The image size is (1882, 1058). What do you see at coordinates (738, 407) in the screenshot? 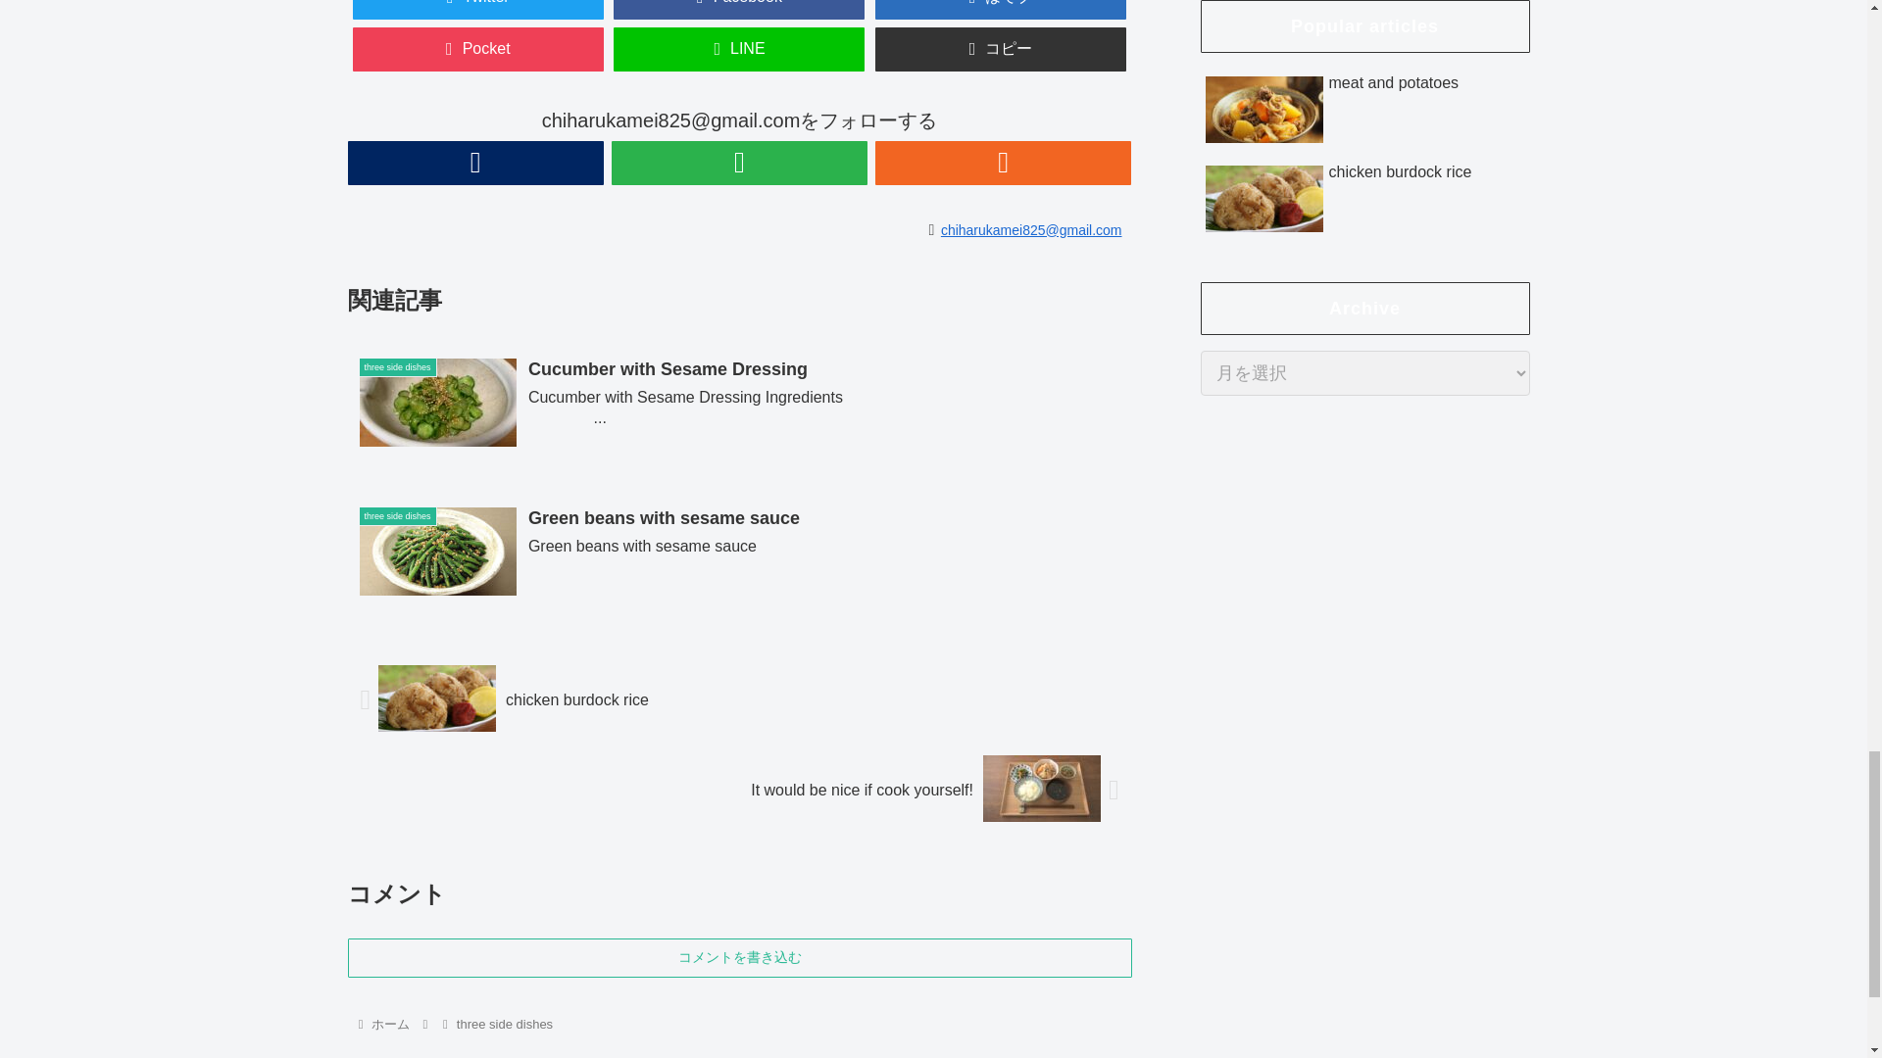
I see `Cucumber with Sesame Dressing` at bounding box center [738, 407].